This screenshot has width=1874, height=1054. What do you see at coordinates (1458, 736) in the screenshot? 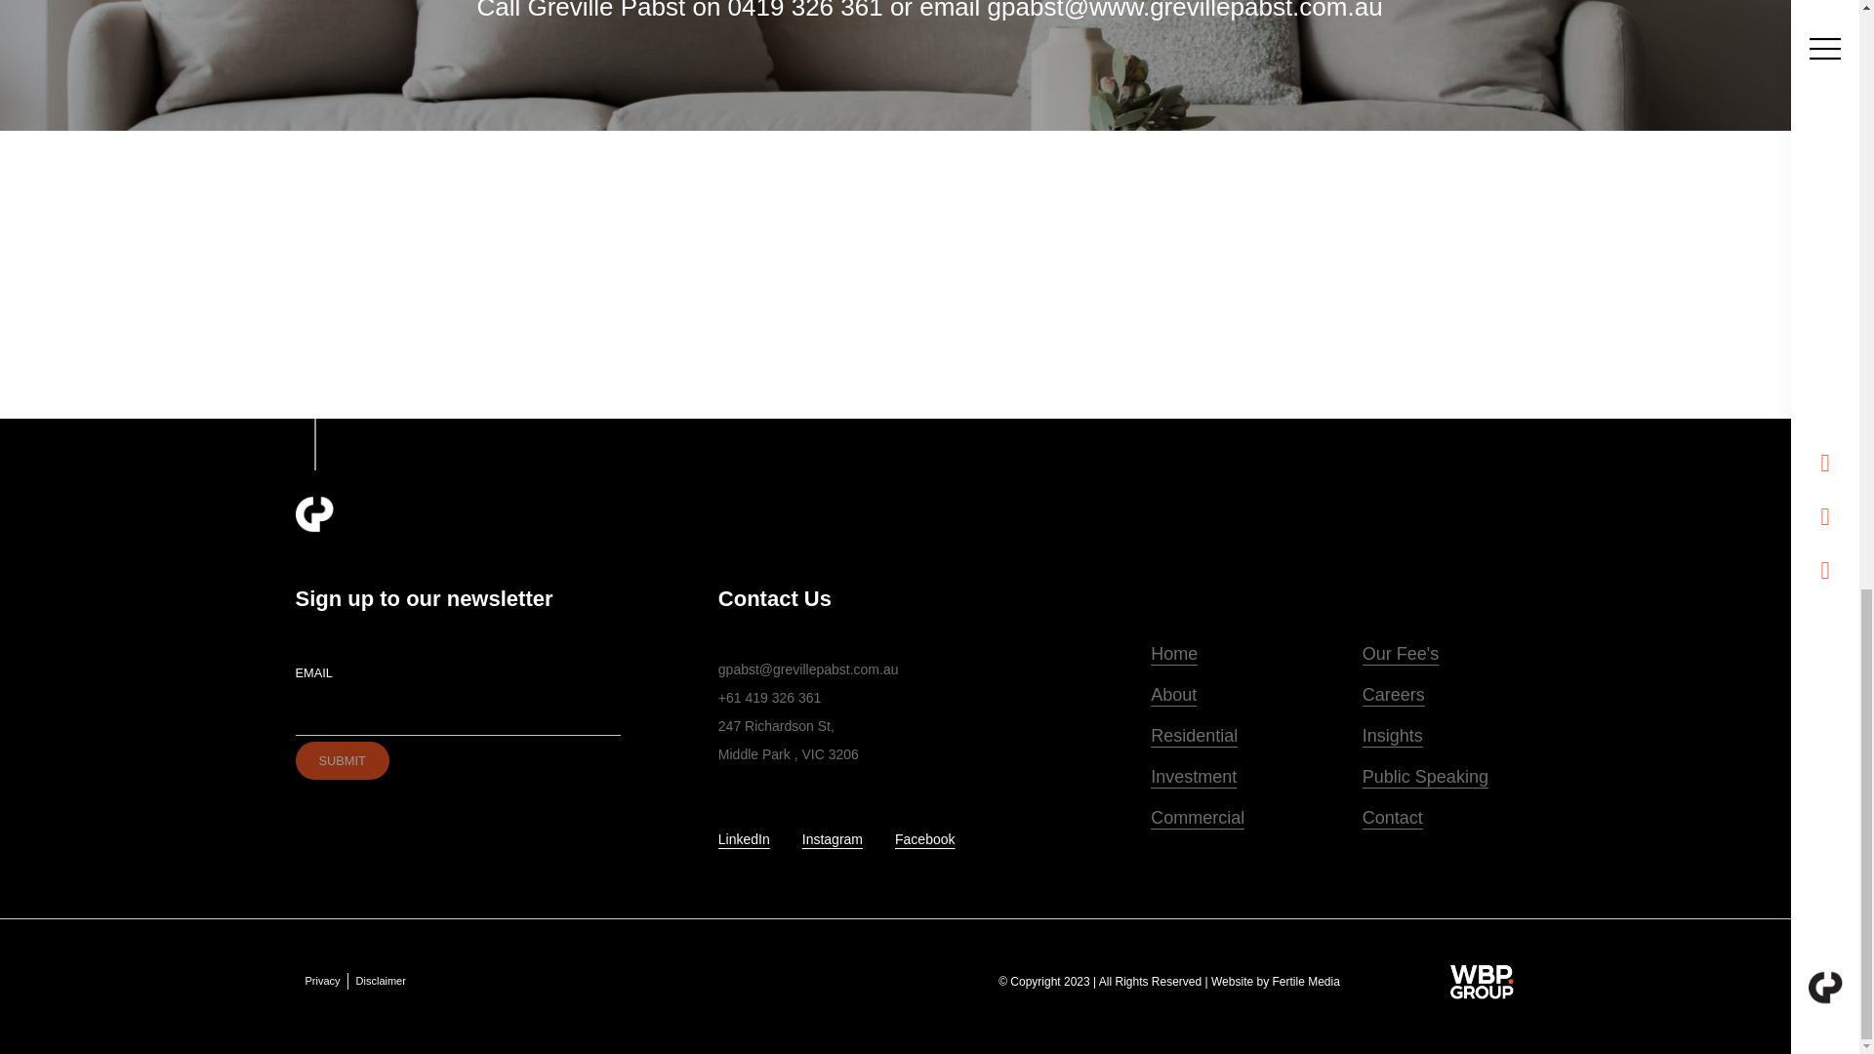
I see `Insights` at bounding box center [1458, 736].